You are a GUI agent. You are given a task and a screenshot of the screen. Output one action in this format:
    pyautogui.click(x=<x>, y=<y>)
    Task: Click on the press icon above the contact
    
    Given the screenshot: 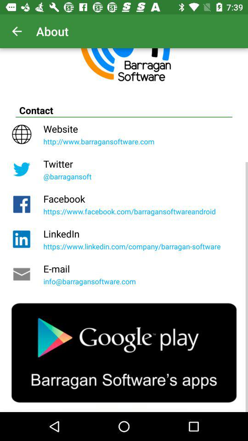 What is the action you would take?
    pyautogui.click(x=17, y=31)
    